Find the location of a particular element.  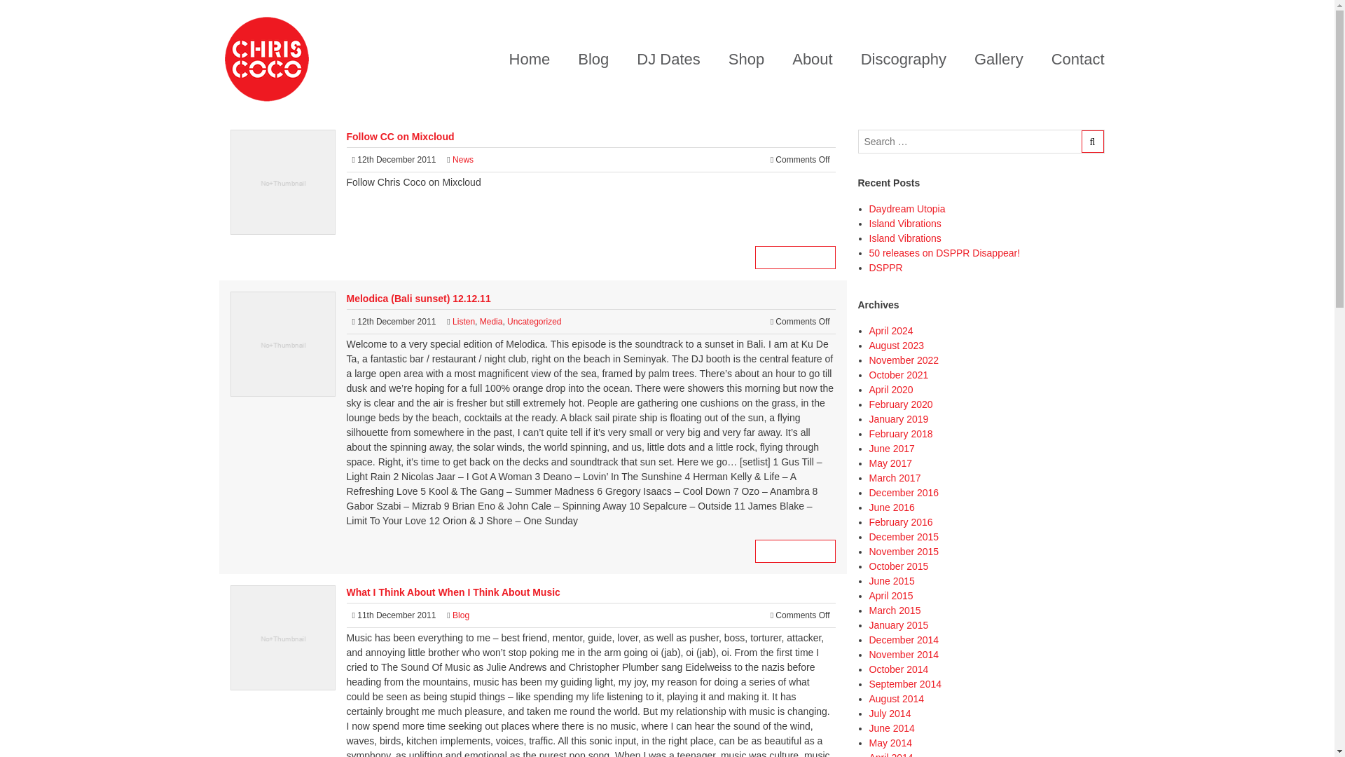

Search is located at coordinates (981, 142).